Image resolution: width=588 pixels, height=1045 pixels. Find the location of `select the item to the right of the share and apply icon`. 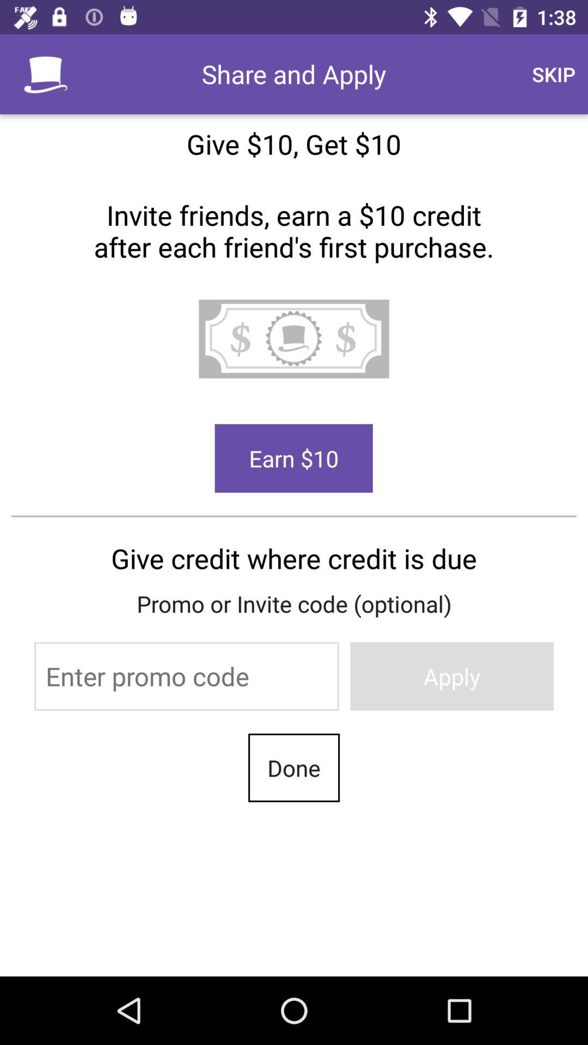

select the item to the right of the share and apply icon is located at coordinates (553, 74).